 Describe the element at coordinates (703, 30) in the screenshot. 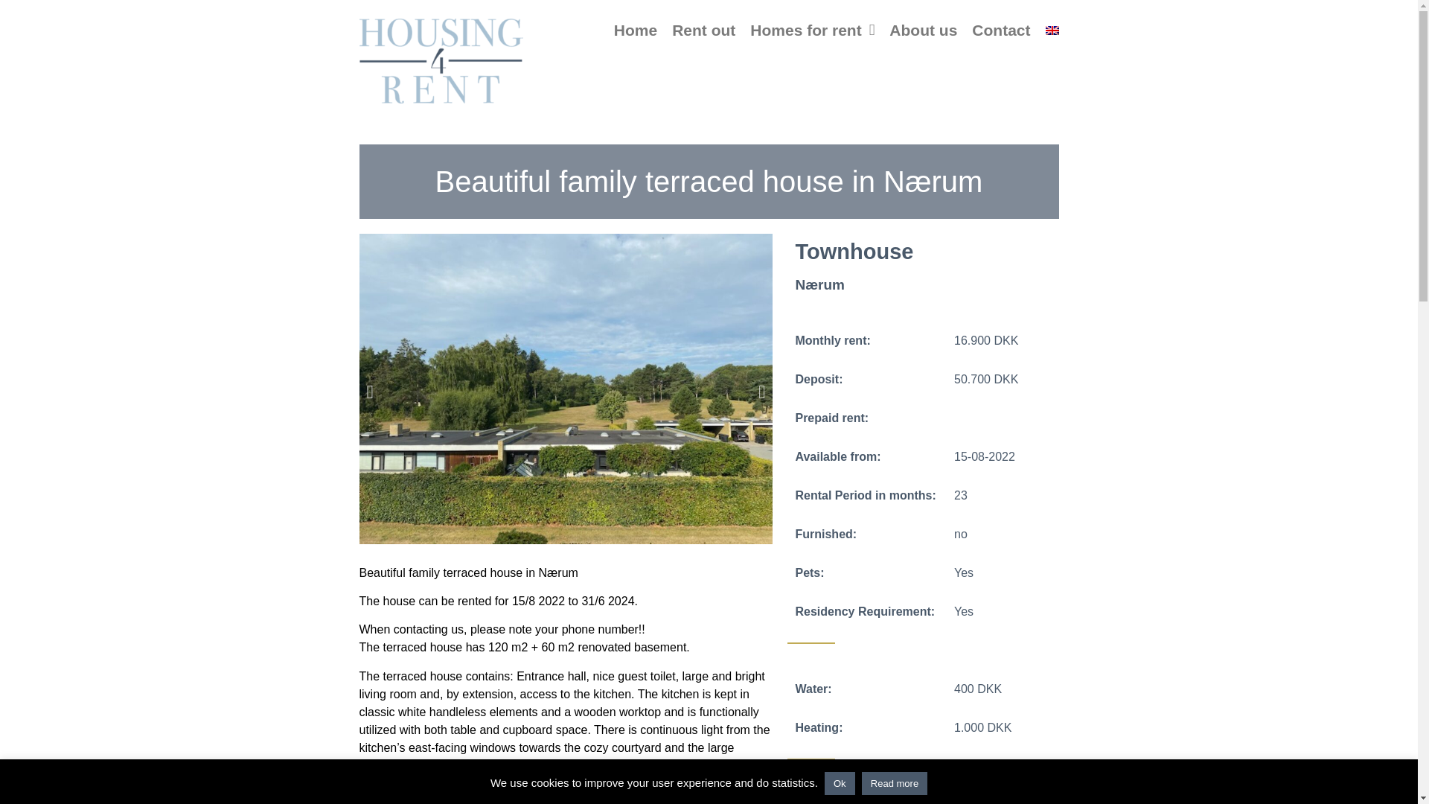

I see `Rent out` at that location.